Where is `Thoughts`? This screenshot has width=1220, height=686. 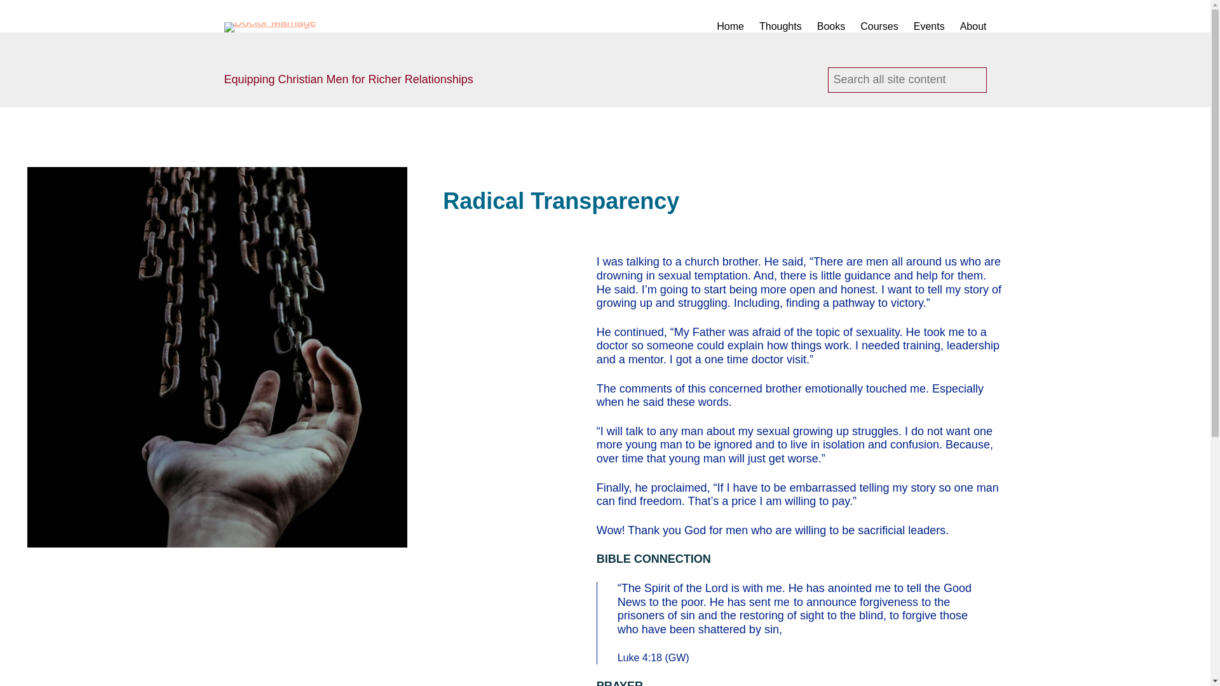 Thoughts is located at coordinates (780, 26).